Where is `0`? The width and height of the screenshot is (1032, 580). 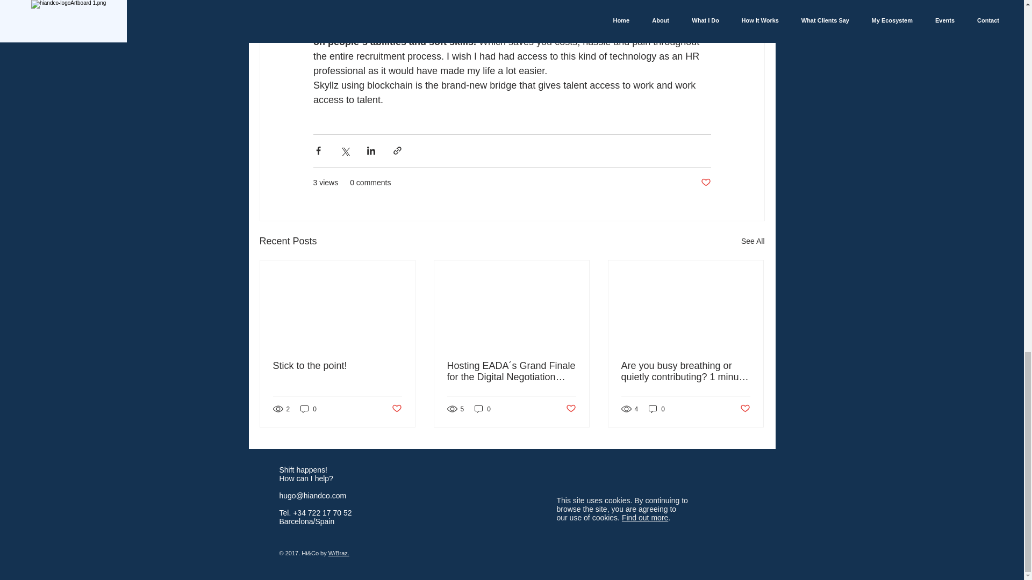 0 is located at coordinates (309, 409).